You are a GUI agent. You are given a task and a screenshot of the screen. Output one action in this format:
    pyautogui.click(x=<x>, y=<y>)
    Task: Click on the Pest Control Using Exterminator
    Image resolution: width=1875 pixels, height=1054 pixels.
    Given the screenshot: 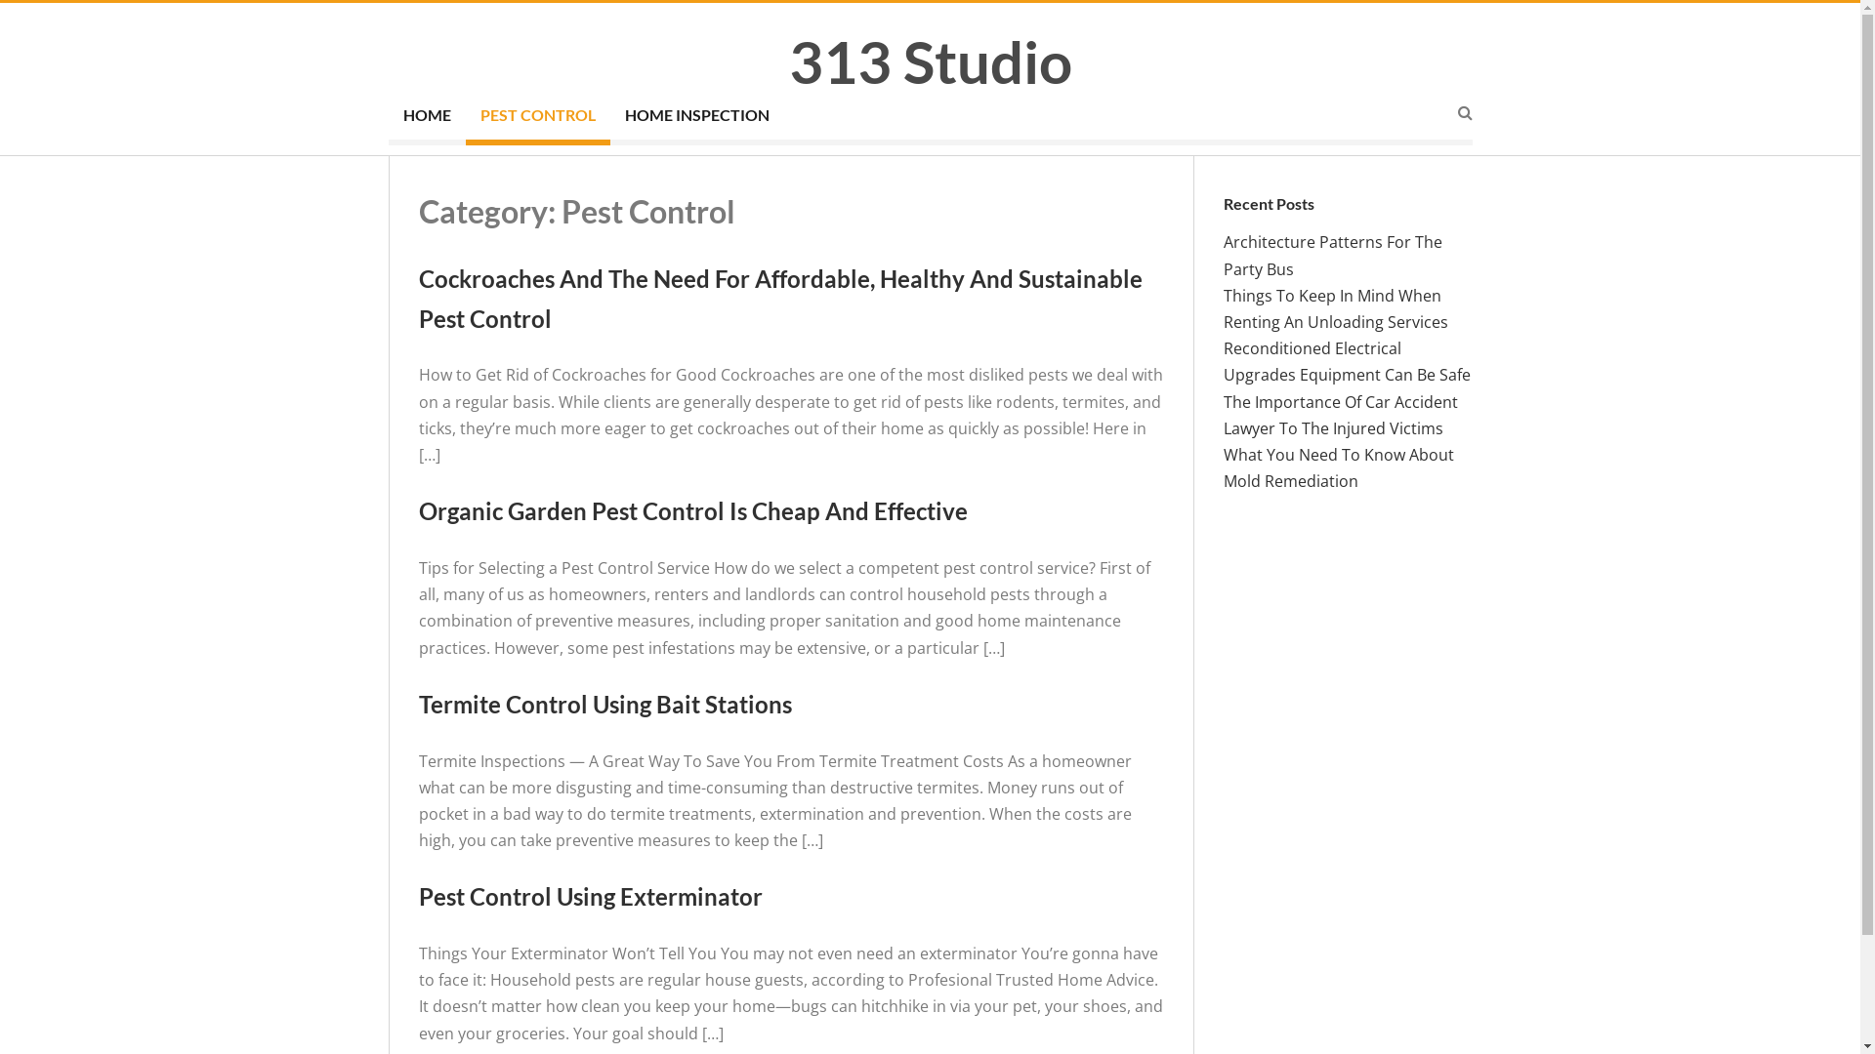 What is the action you would take?
    pyautogui.click(x=590, y=896)
    